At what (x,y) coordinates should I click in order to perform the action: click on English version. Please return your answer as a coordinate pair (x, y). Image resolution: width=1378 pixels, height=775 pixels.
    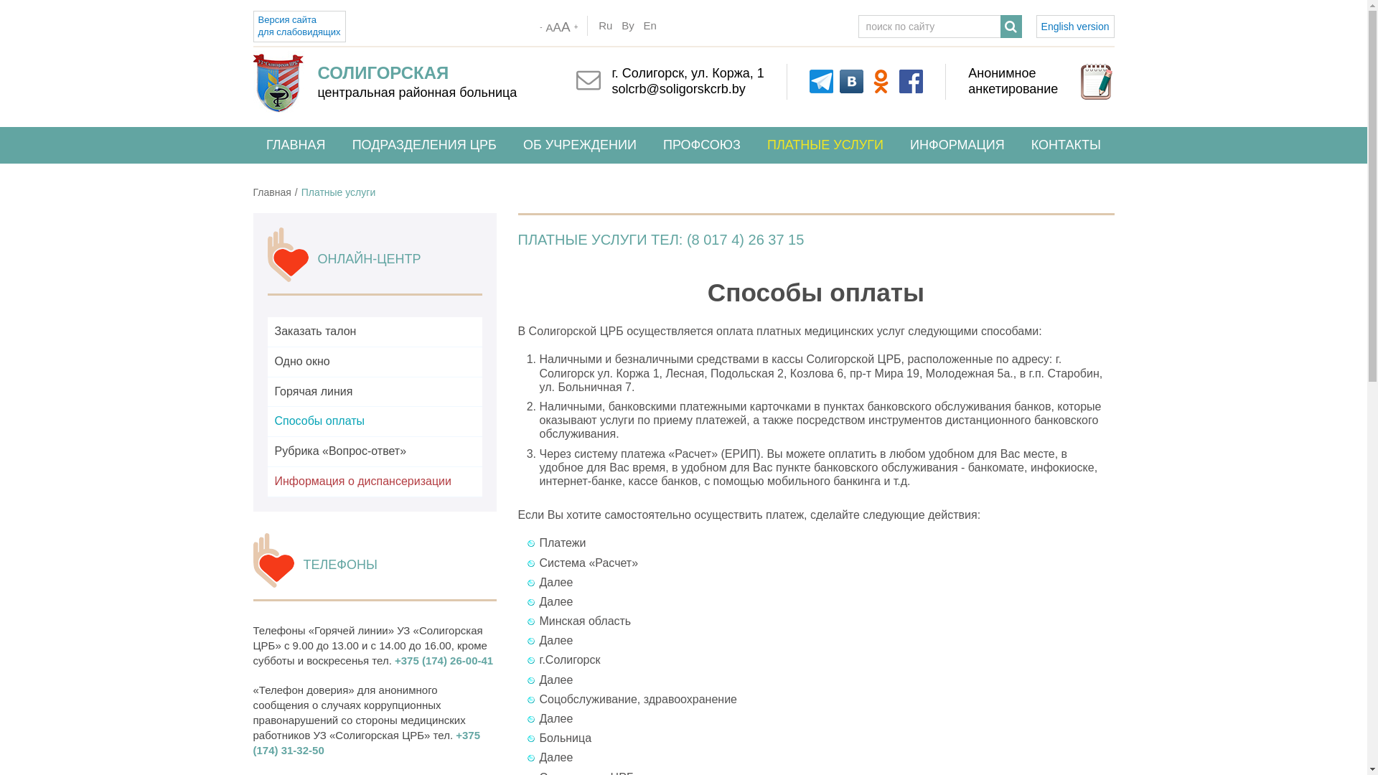
    Looking at the image, I should click on (1075, 27).